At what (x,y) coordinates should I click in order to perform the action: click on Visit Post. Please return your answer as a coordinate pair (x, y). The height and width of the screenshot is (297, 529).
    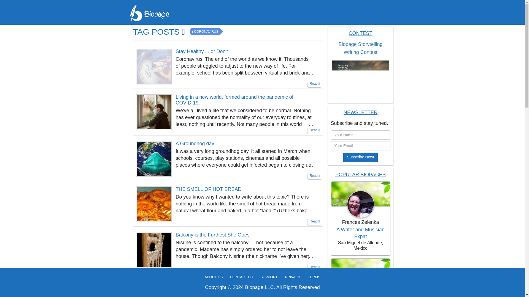
    Looking at the image, I should click on (154, 204).